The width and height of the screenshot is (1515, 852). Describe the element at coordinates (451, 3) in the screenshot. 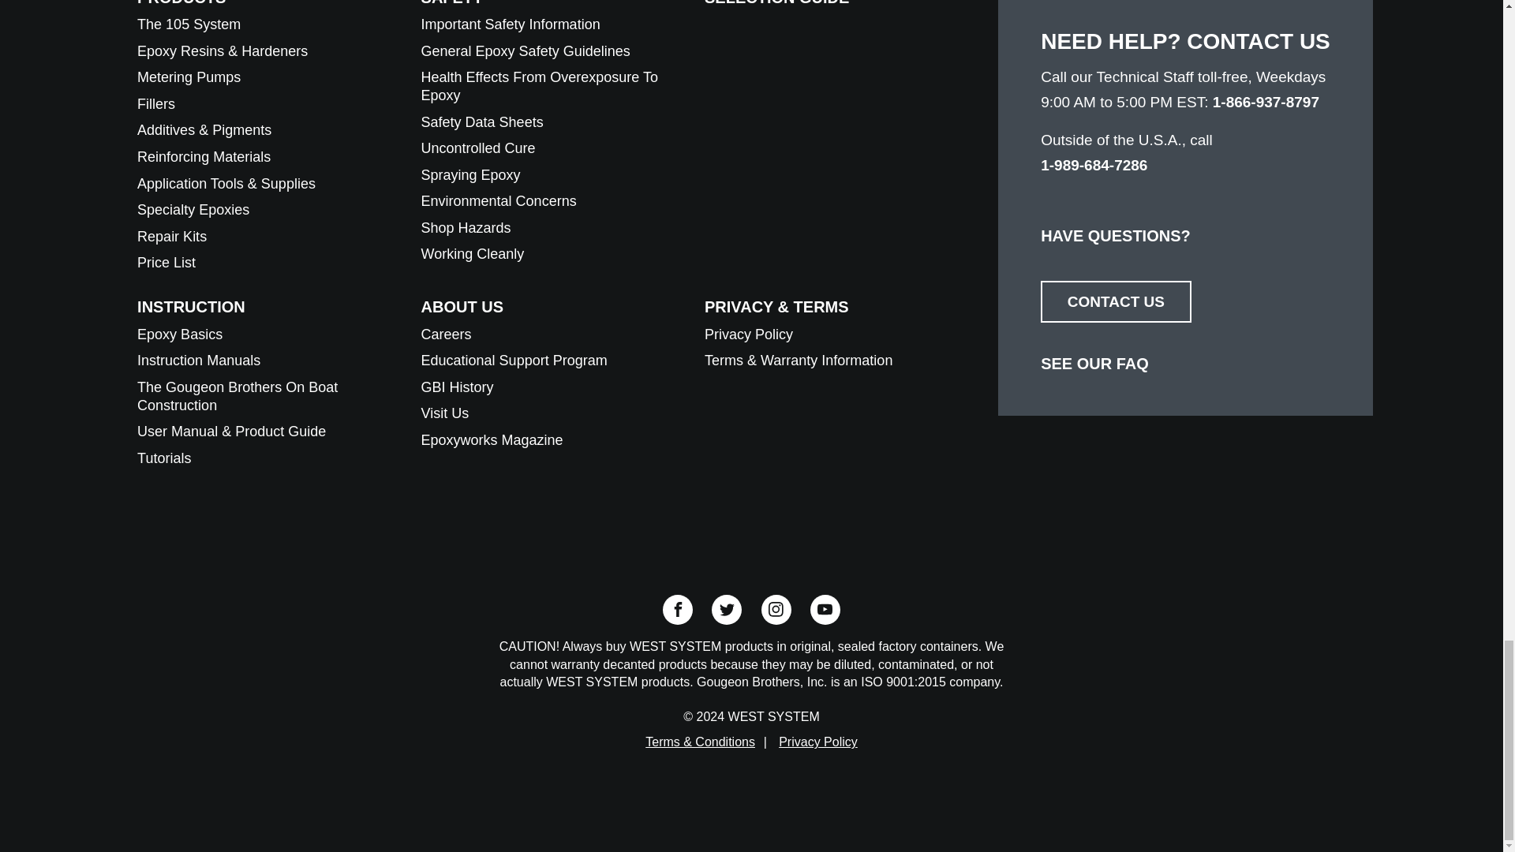

I see `Safety` at that location.